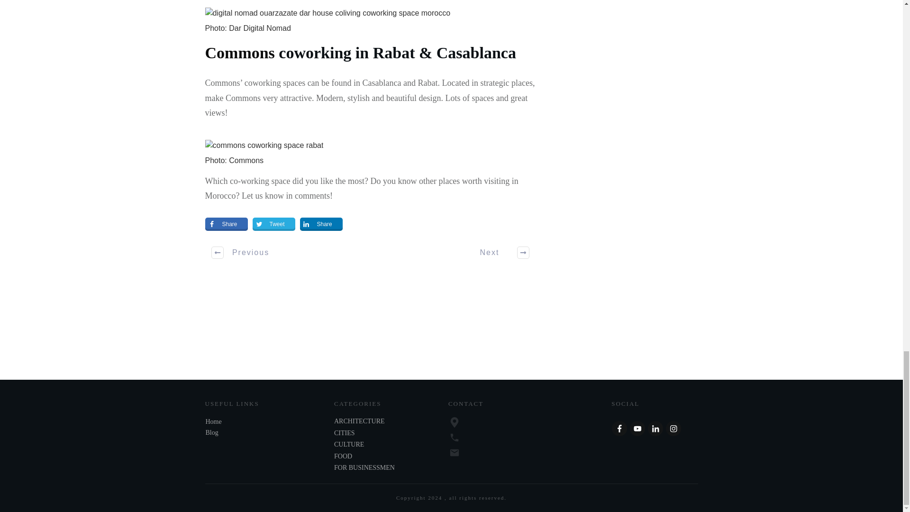 Image resolution: width=910 pixels, height=512 pixels. I want to click on Share, so click(226, 224).